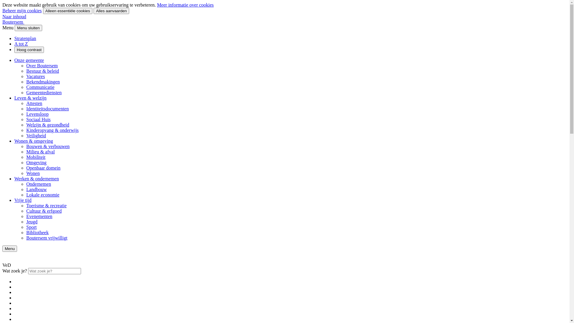  I want to click on Evenementen, so click(39, 217).